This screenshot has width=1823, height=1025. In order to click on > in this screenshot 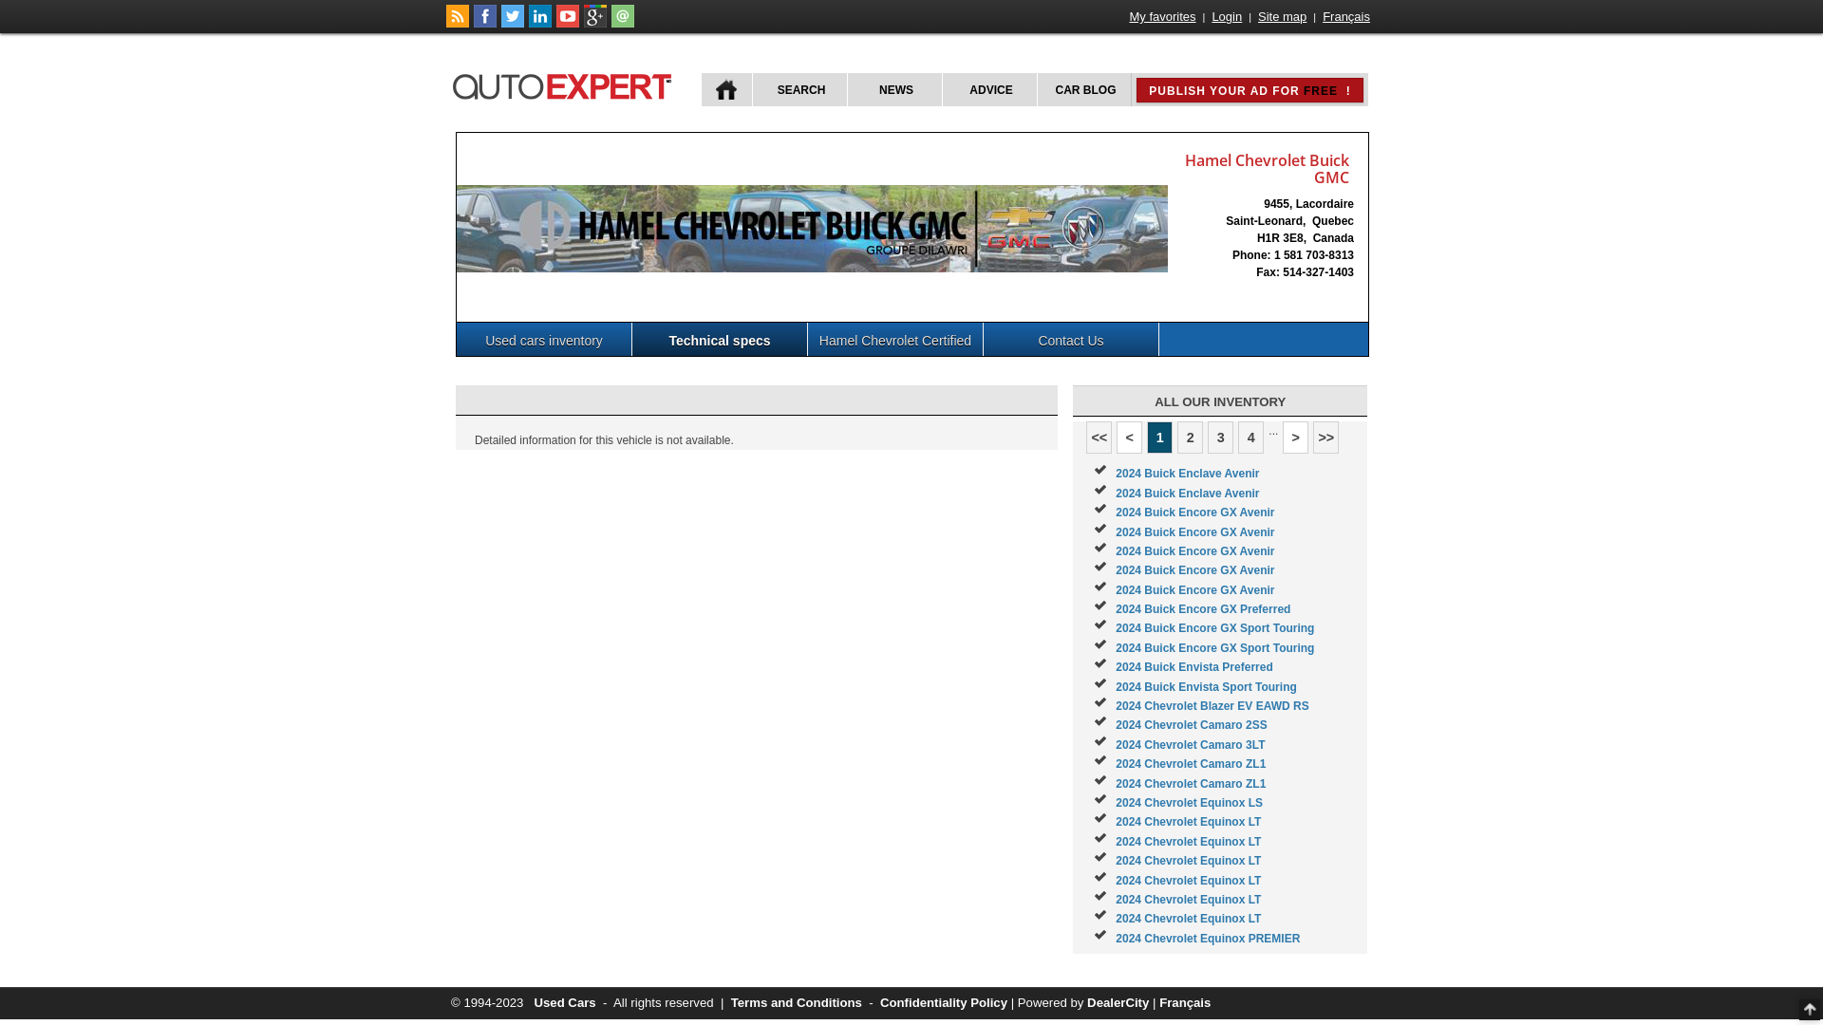, I will do `click(1295, 438)`.